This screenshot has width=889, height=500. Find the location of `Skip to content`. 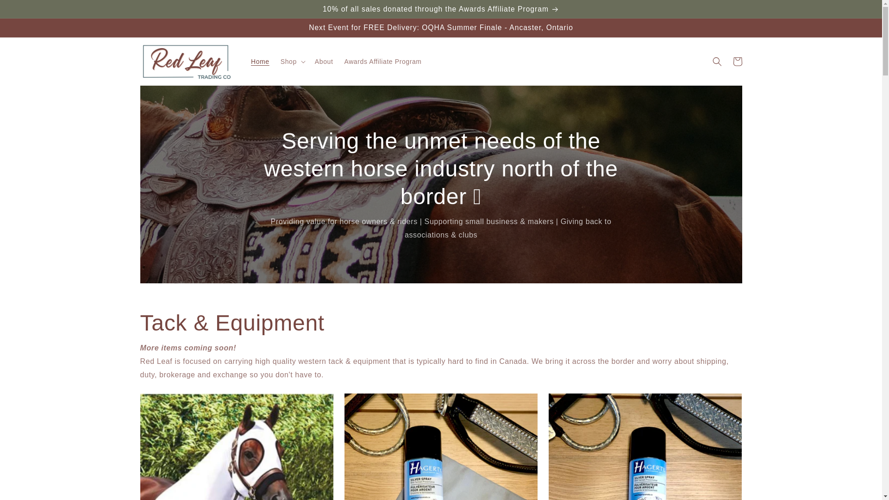

Skip to content is located at coordinates (28, 10).